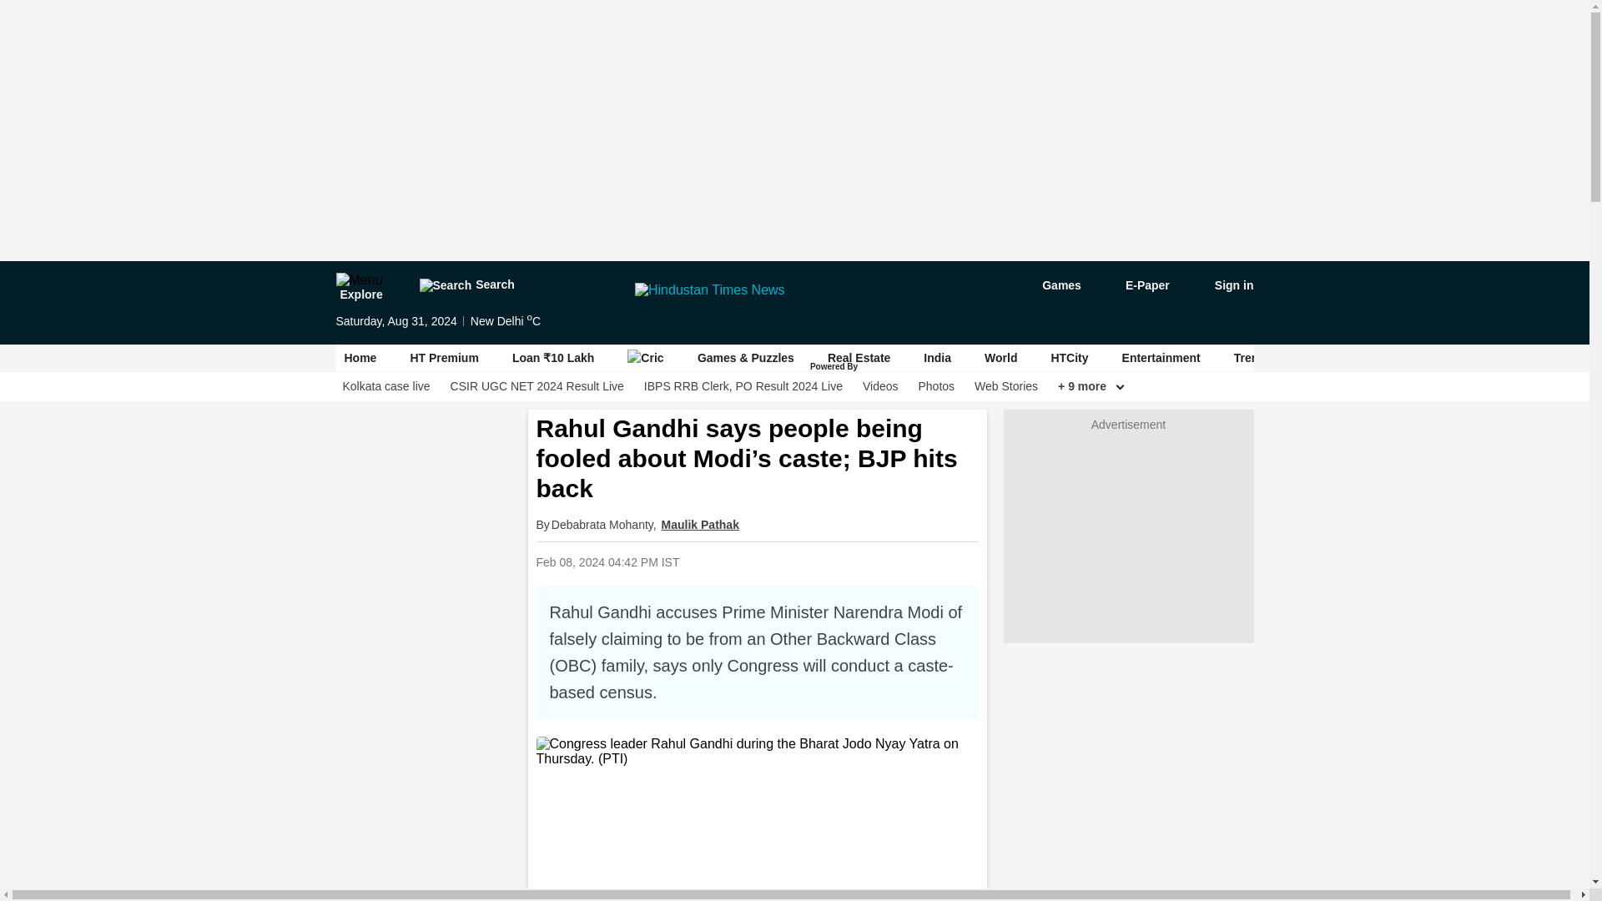  I want to click on Games, so click(1050, 285).